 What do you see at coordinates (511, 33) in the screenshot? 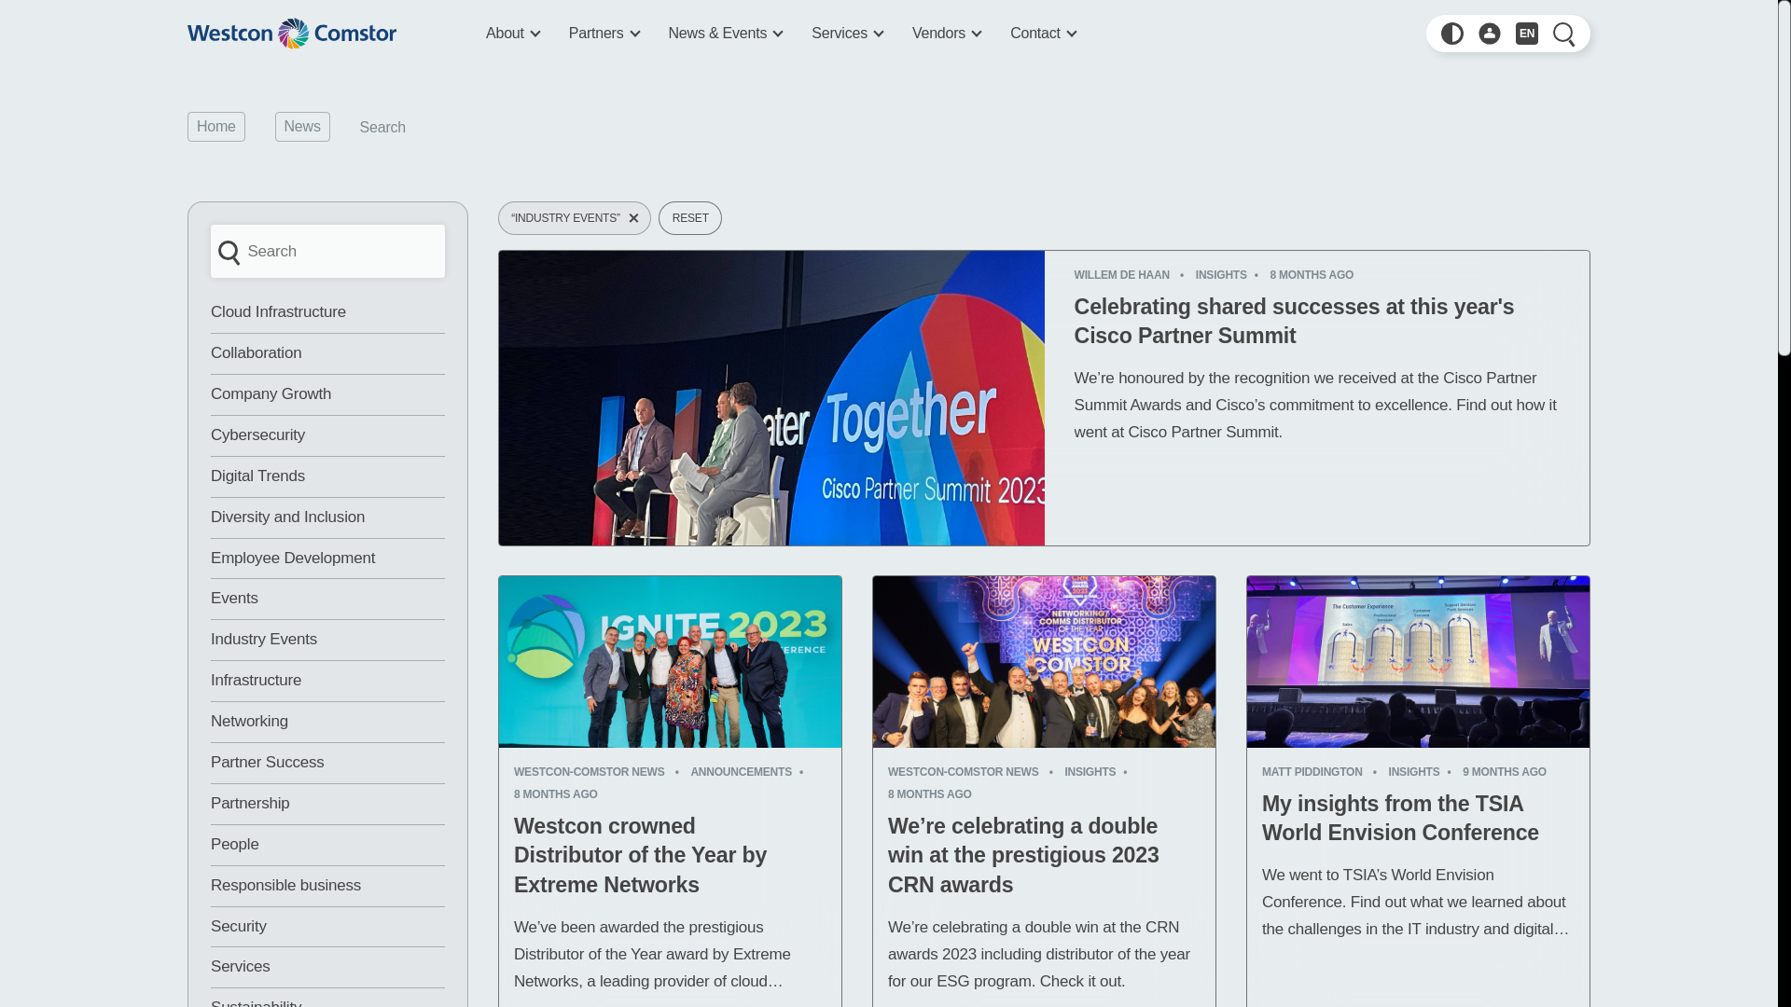
I see `About` at bounding box center [511, 33].